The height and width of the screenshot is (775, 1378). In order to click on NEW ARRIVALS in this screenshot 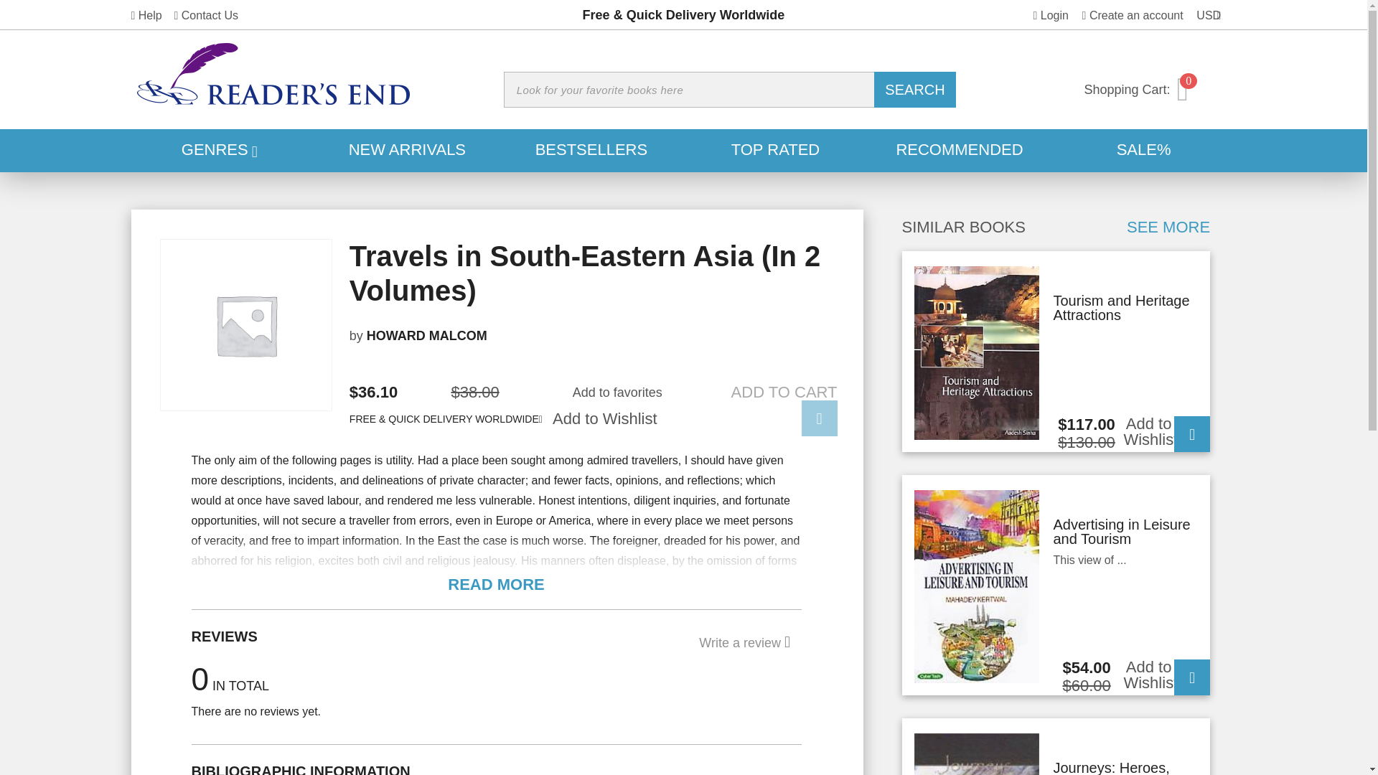, I will do `click(496, 584)`.